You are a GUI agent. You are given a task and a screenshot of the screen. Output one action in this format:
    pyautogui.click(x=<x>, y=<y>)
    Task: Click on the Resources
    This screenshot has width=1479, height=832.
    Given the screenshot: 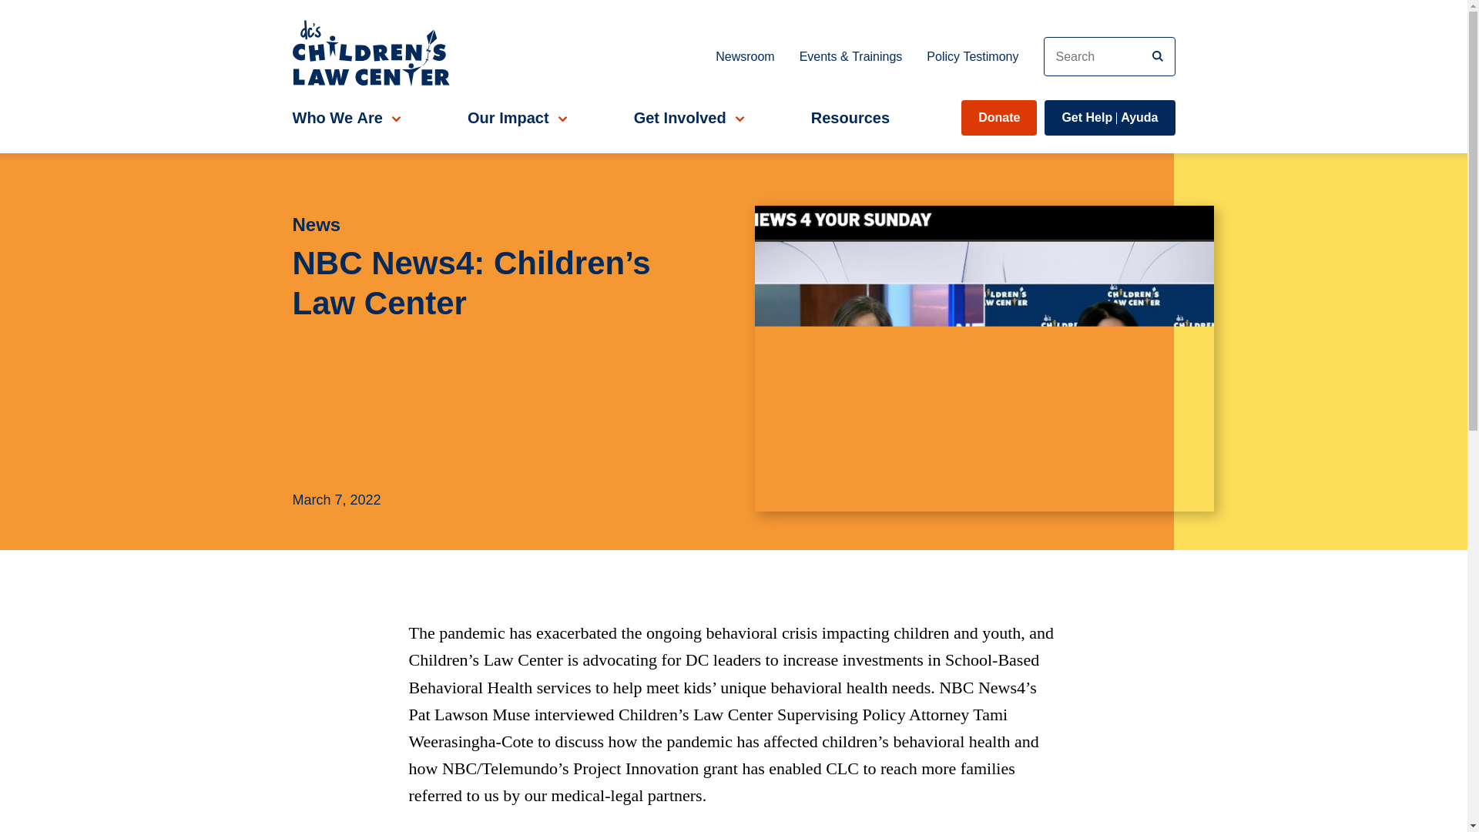 What is the action you would take?
    pyautogui.click(x=744, y=55)
    